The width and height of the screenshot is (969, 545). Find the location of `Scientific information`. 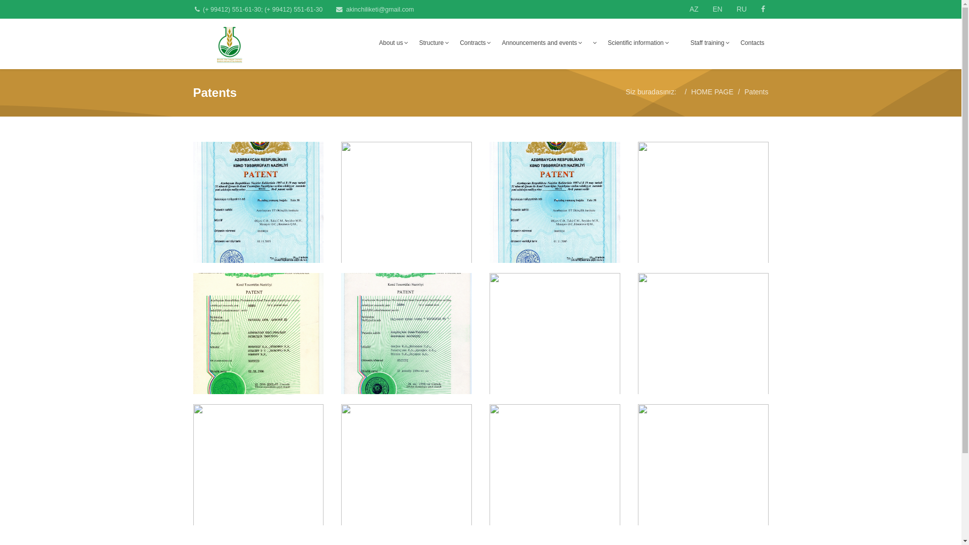

Scientific information is located at coordinates (638, 43).